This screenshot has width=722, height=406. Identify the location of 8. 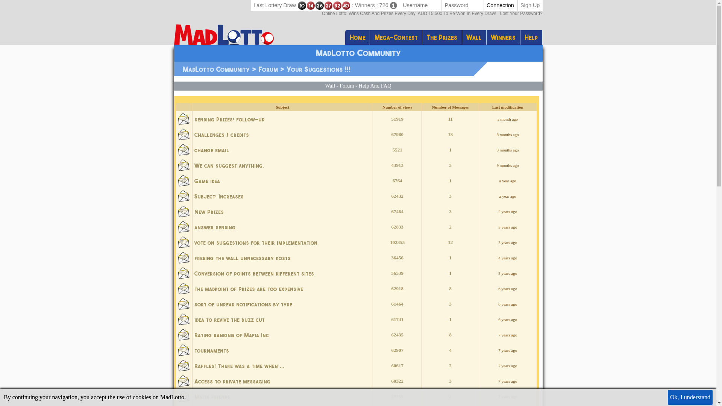
(450, 289).